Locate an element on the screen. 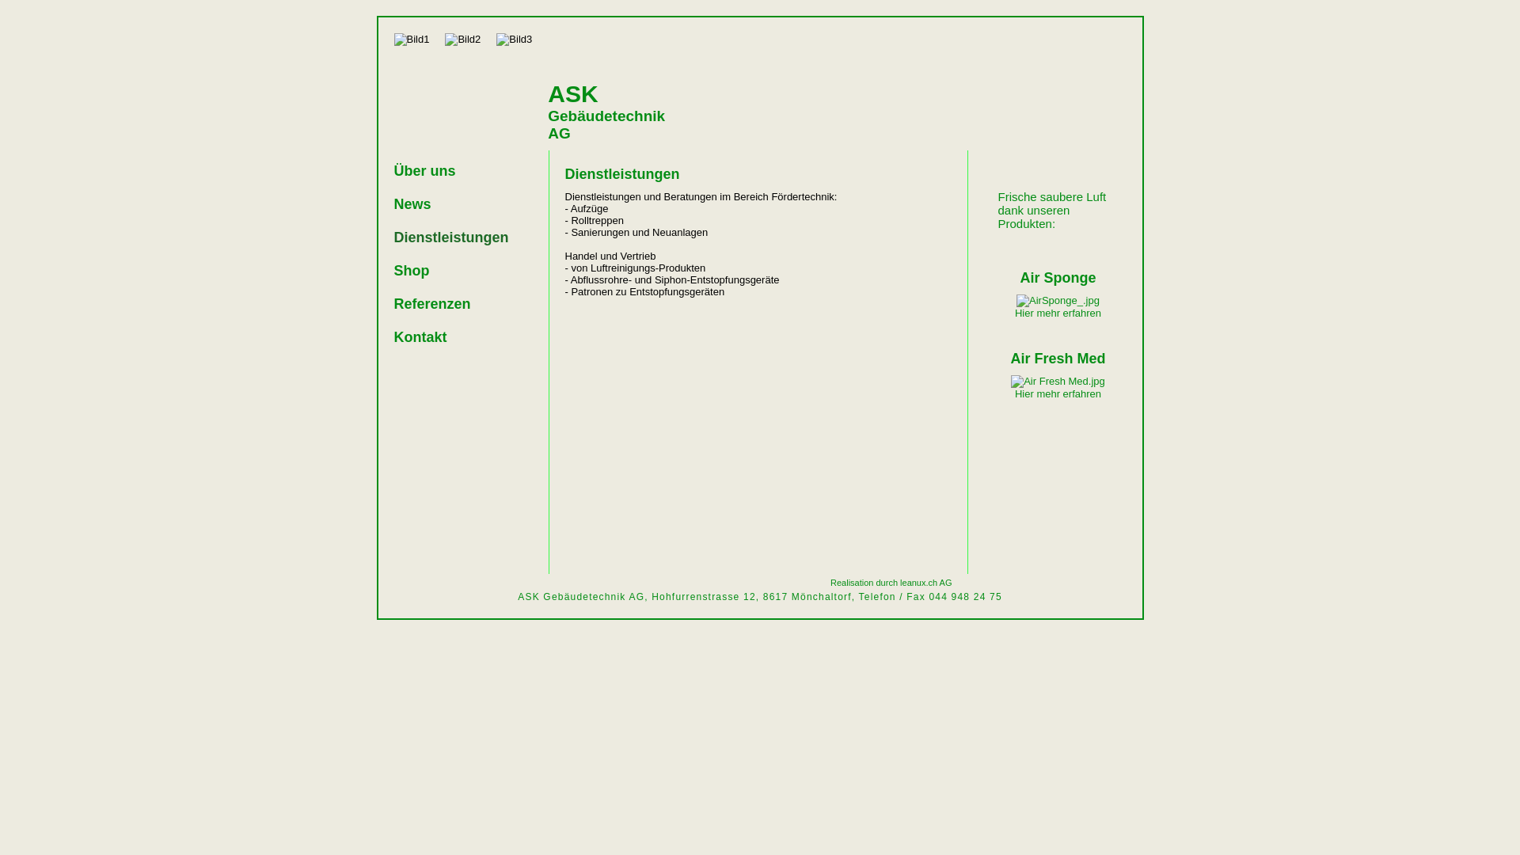 The image size is (1520, 855). Hier mehr erfahren is located at coordinates (1058, 394).